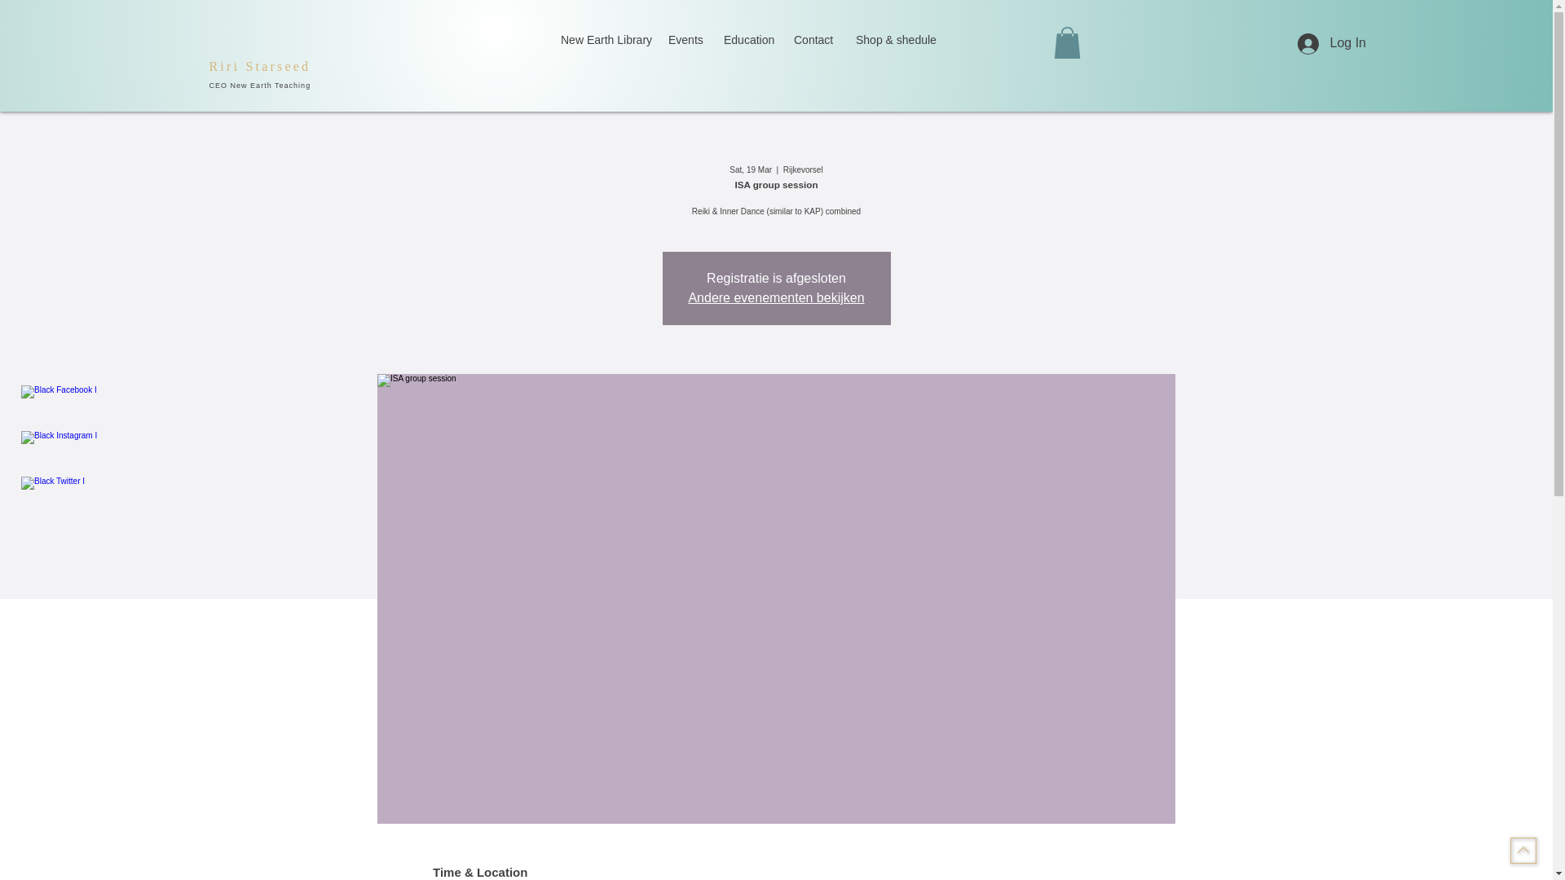 This screenshot has height=880, width=1565. I want to click on Education, so click(747, 40).